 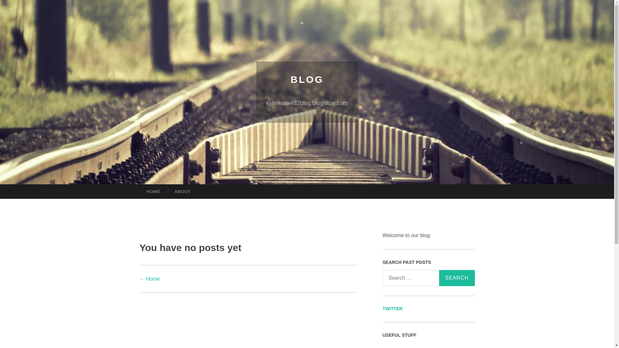 I want to click on SKIP TO CONTENT, so click(x=28, y=193).